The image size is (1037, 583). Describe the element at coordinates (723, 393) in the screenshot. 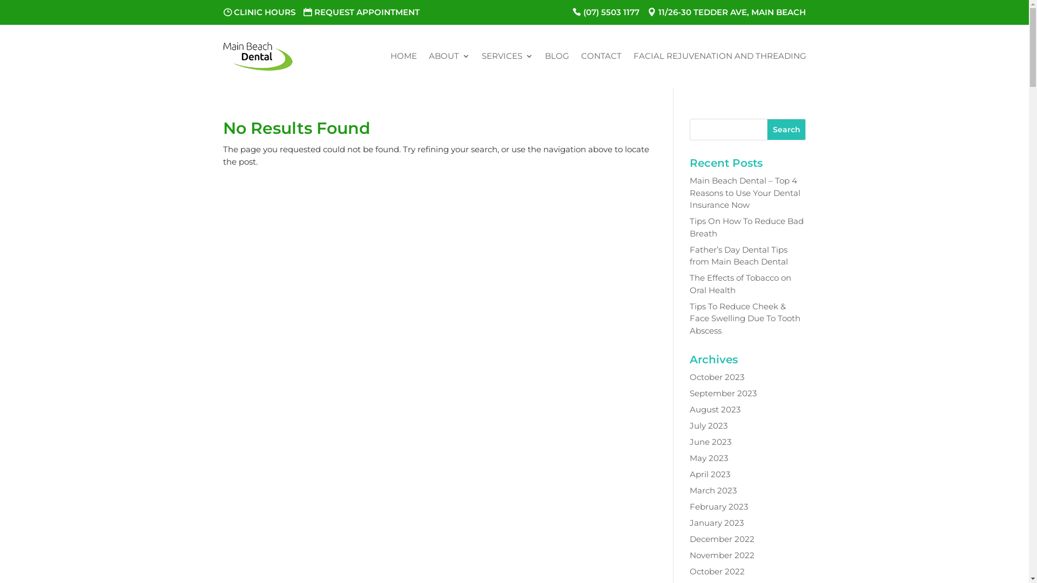

I see `September 2023` at that location.